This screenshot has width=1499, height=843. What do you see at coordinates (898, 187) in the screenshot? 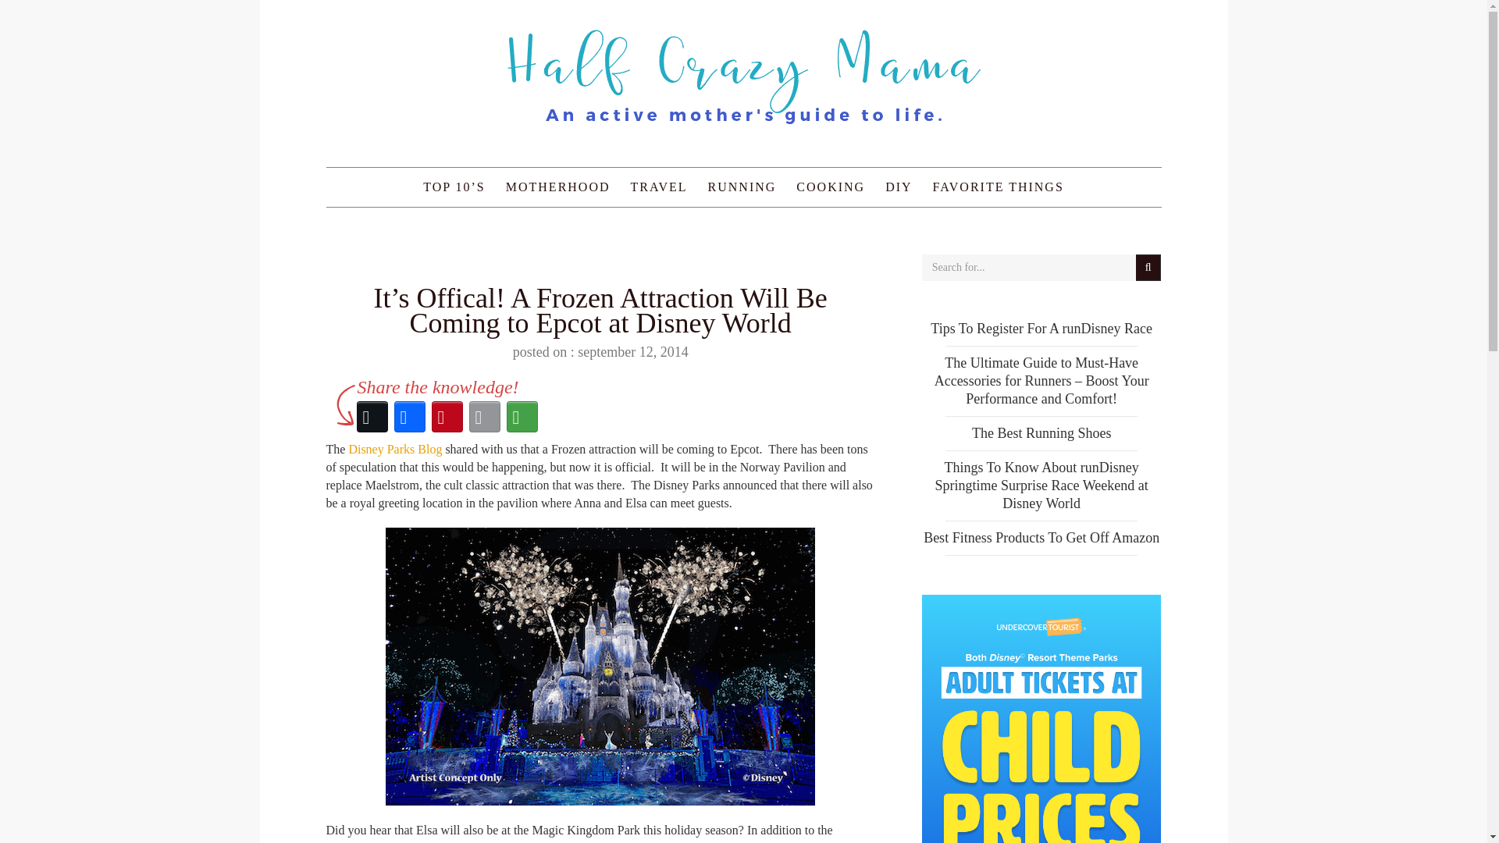
I see `DIY` at bounding box center [898, 187].